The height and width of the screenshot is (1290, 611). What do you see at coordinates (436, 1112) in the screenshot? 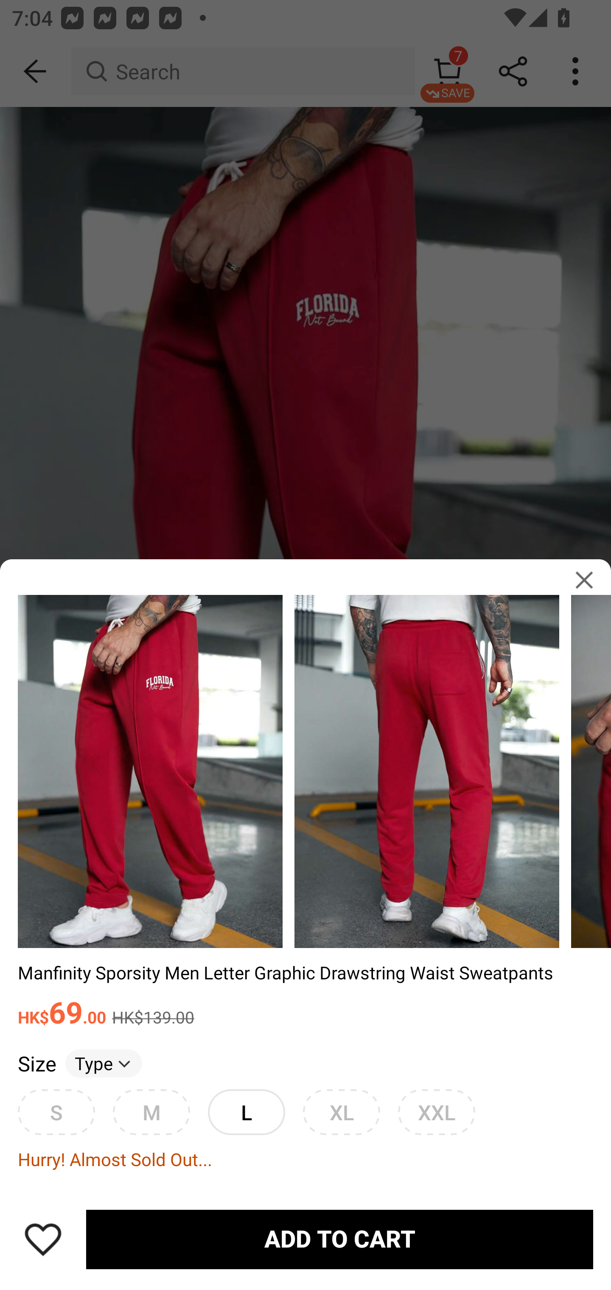
I see `XXL` at bounding box center [436, 1112].